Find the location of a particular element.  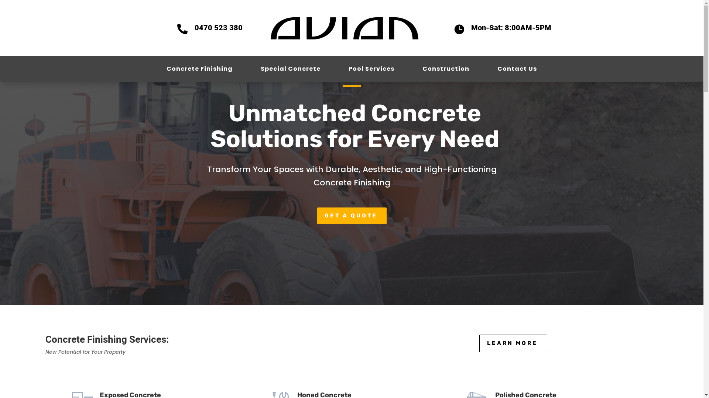

unnamed (3) is located at coordinates (344, 28).